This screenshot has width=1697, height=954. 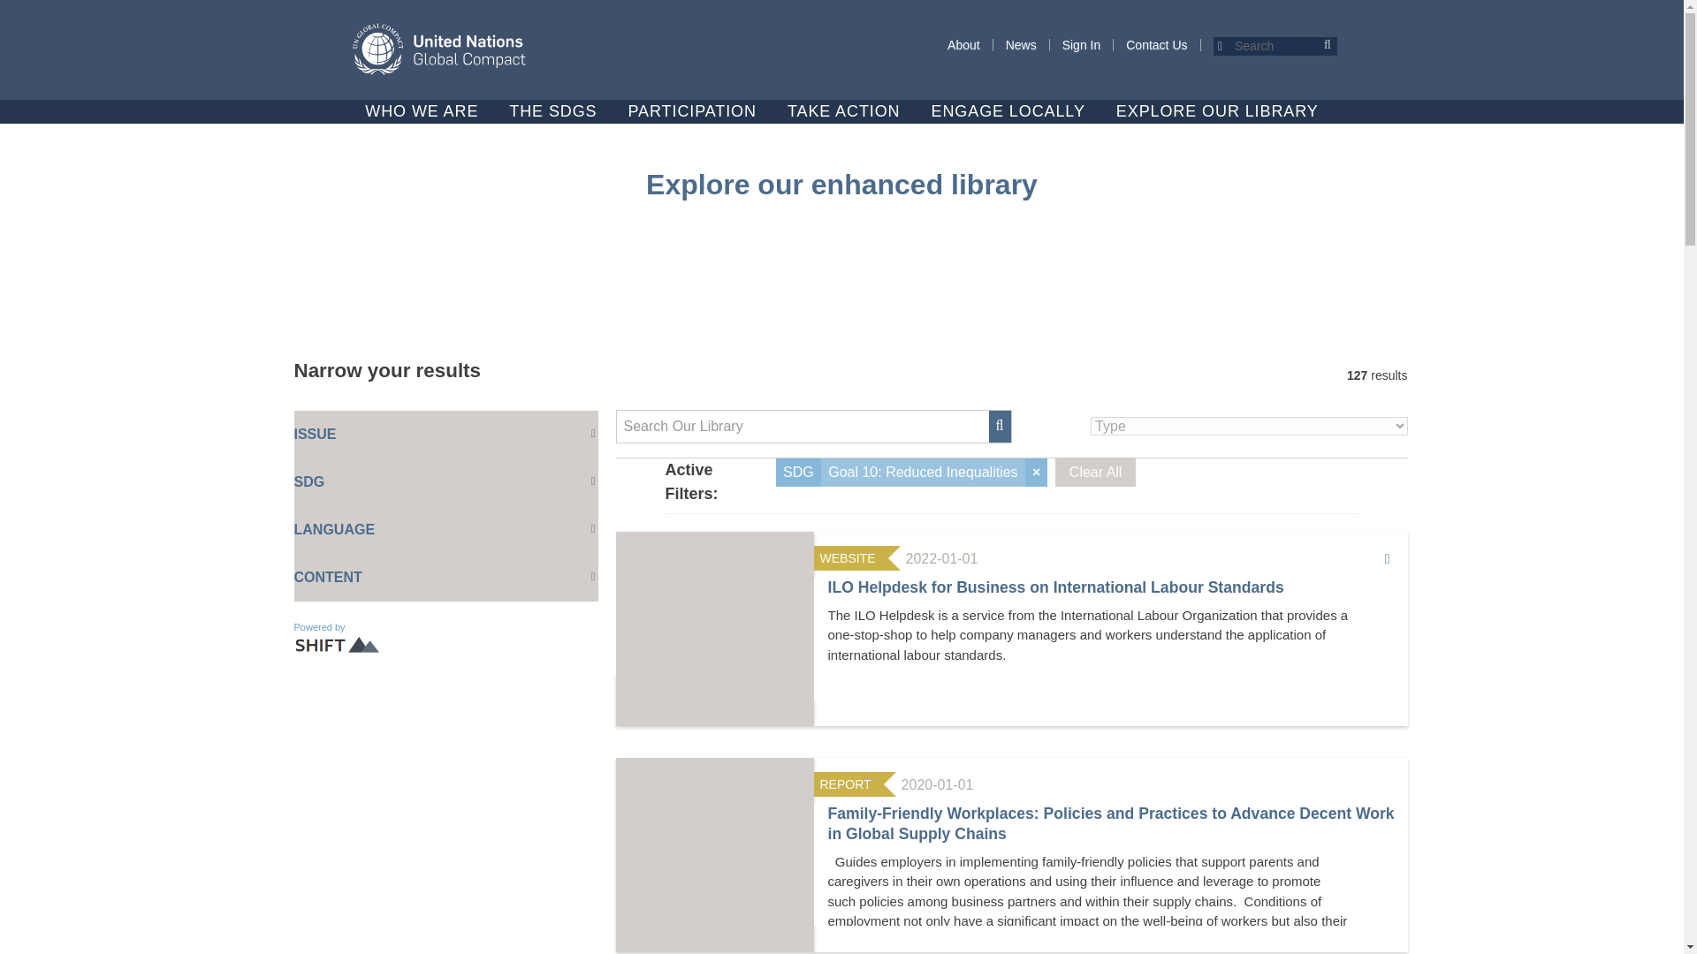 What do you see at coordinates (339, 638) in the screenshot?
I see `Powered by` at bounding box center [339, 638].